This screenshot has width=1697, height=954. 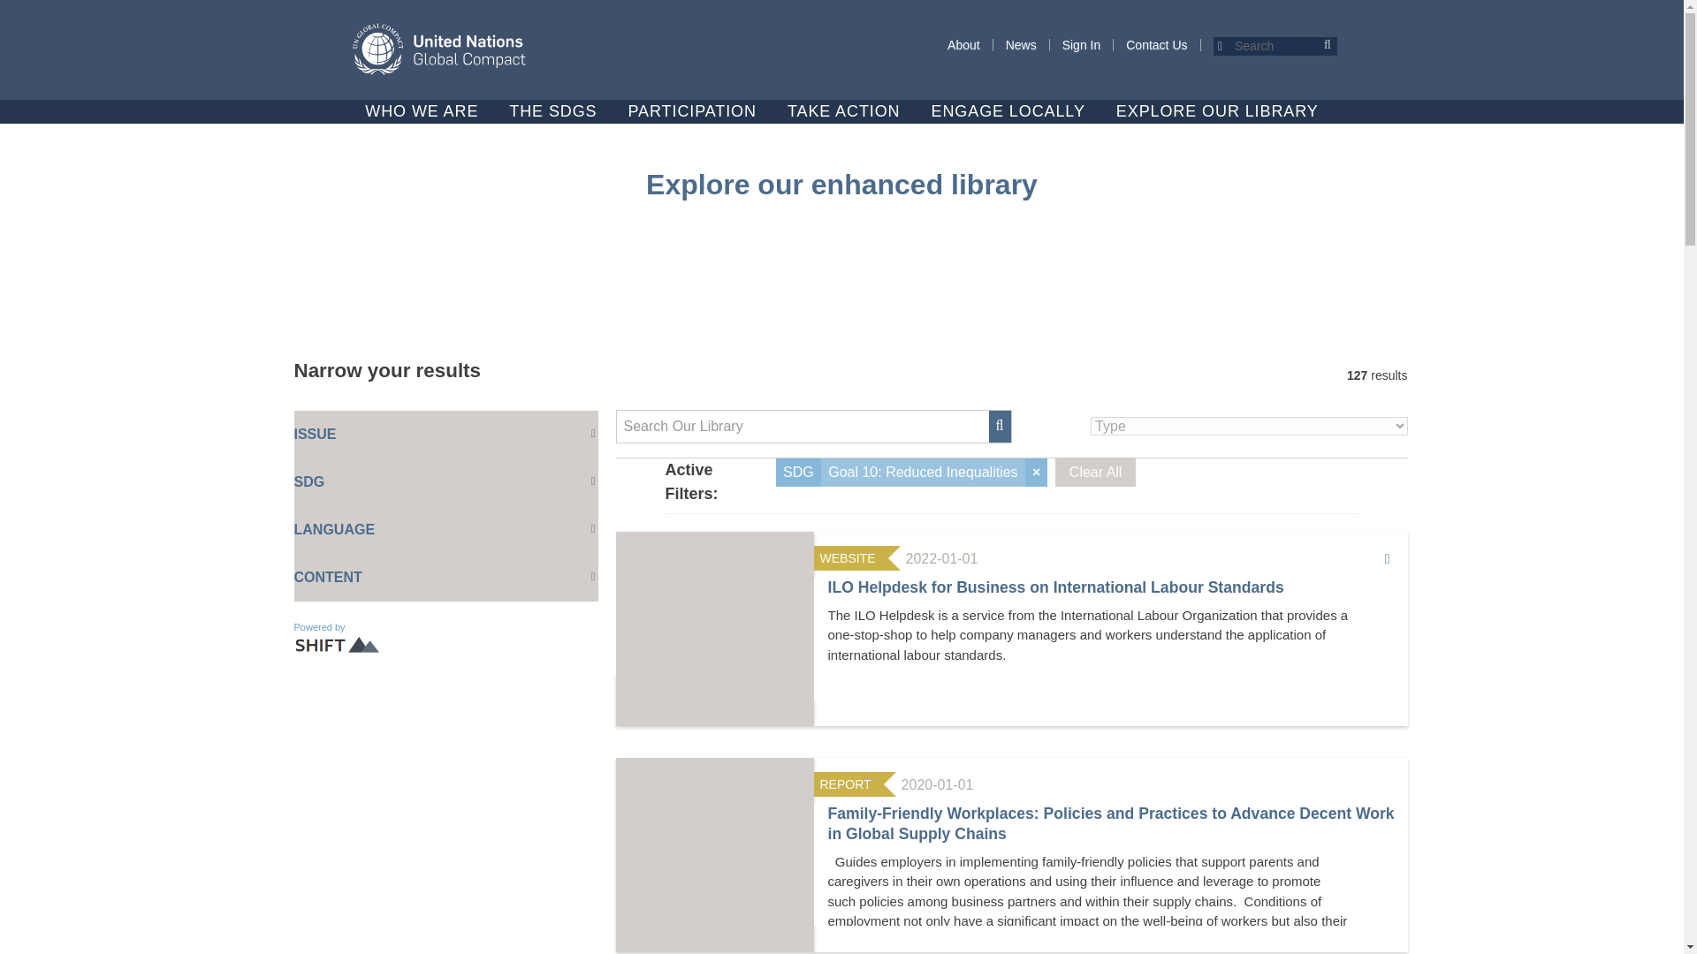 What do you see at coordinates (339, 638) in the screenshot?
I see `Powered by` at bounding box center [339, 638].